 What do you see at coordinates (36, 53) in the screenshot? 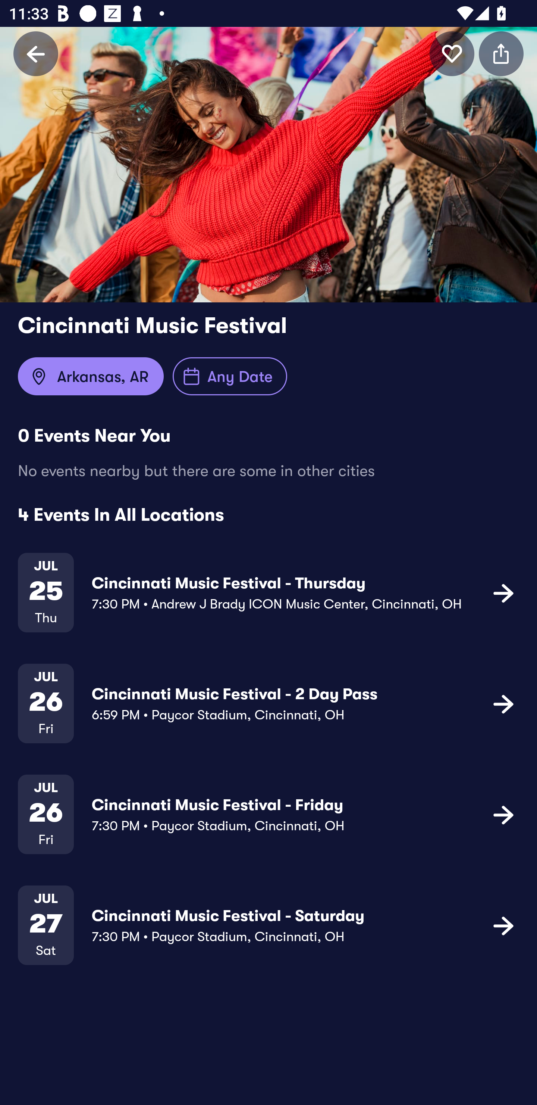
I see `Back` at bounding box center [36, 53].